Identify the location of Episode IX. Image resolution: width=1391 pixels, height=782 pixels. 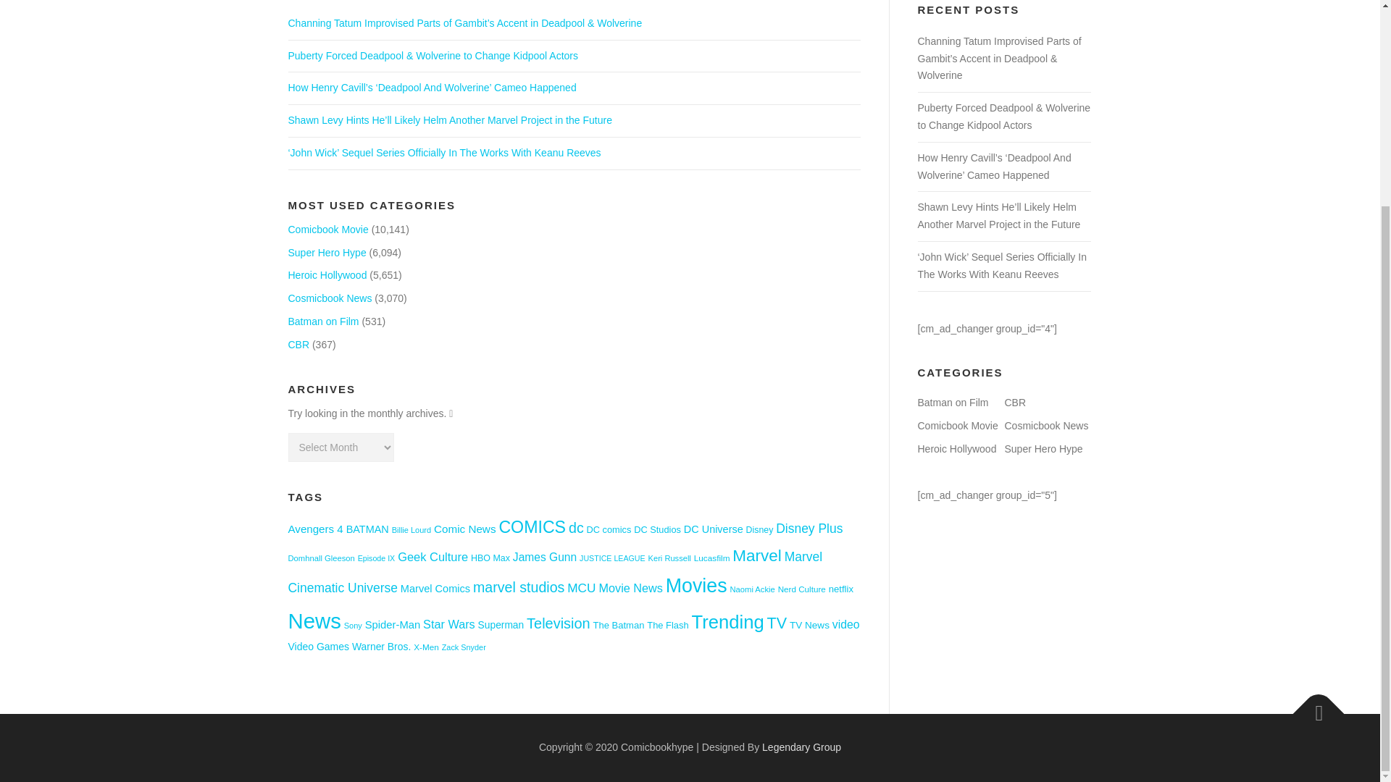
(376, 558).